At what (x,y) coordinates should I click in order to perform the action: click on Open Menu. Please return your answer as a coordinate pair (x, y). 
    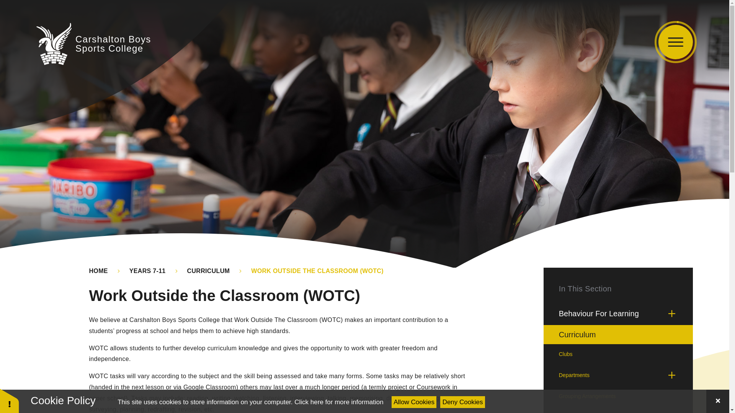
    Looking at the image, I should click on (338, 402).